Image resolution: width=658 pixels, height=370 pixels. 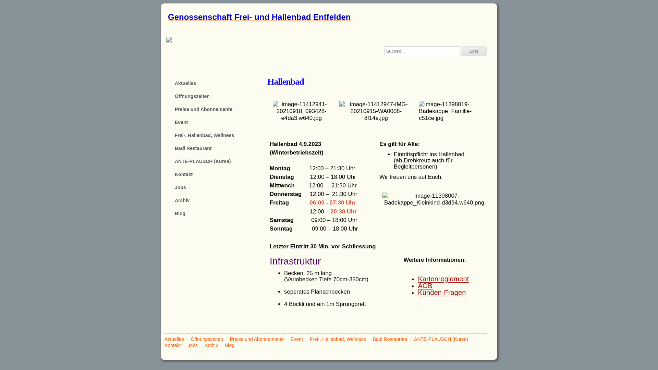 I want to click on Genossenschaft Frei- und Hallenbad Entfelden, so click(x=329, y=17).